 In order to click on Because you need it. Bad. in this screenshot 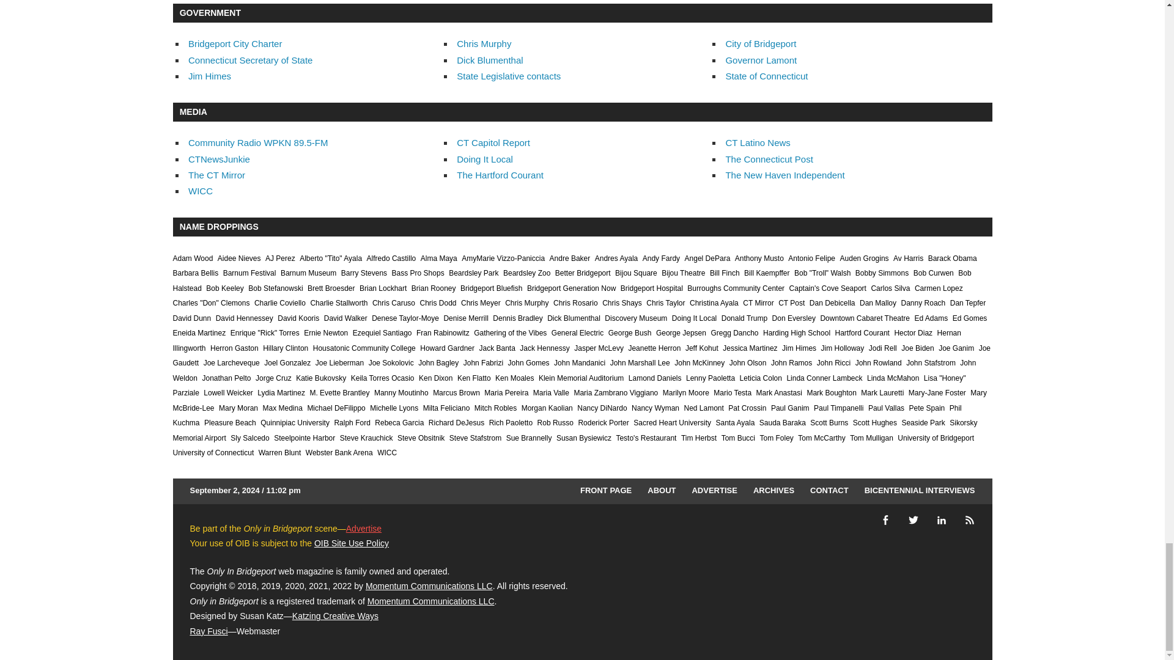, I will do `click(219, 159)`.